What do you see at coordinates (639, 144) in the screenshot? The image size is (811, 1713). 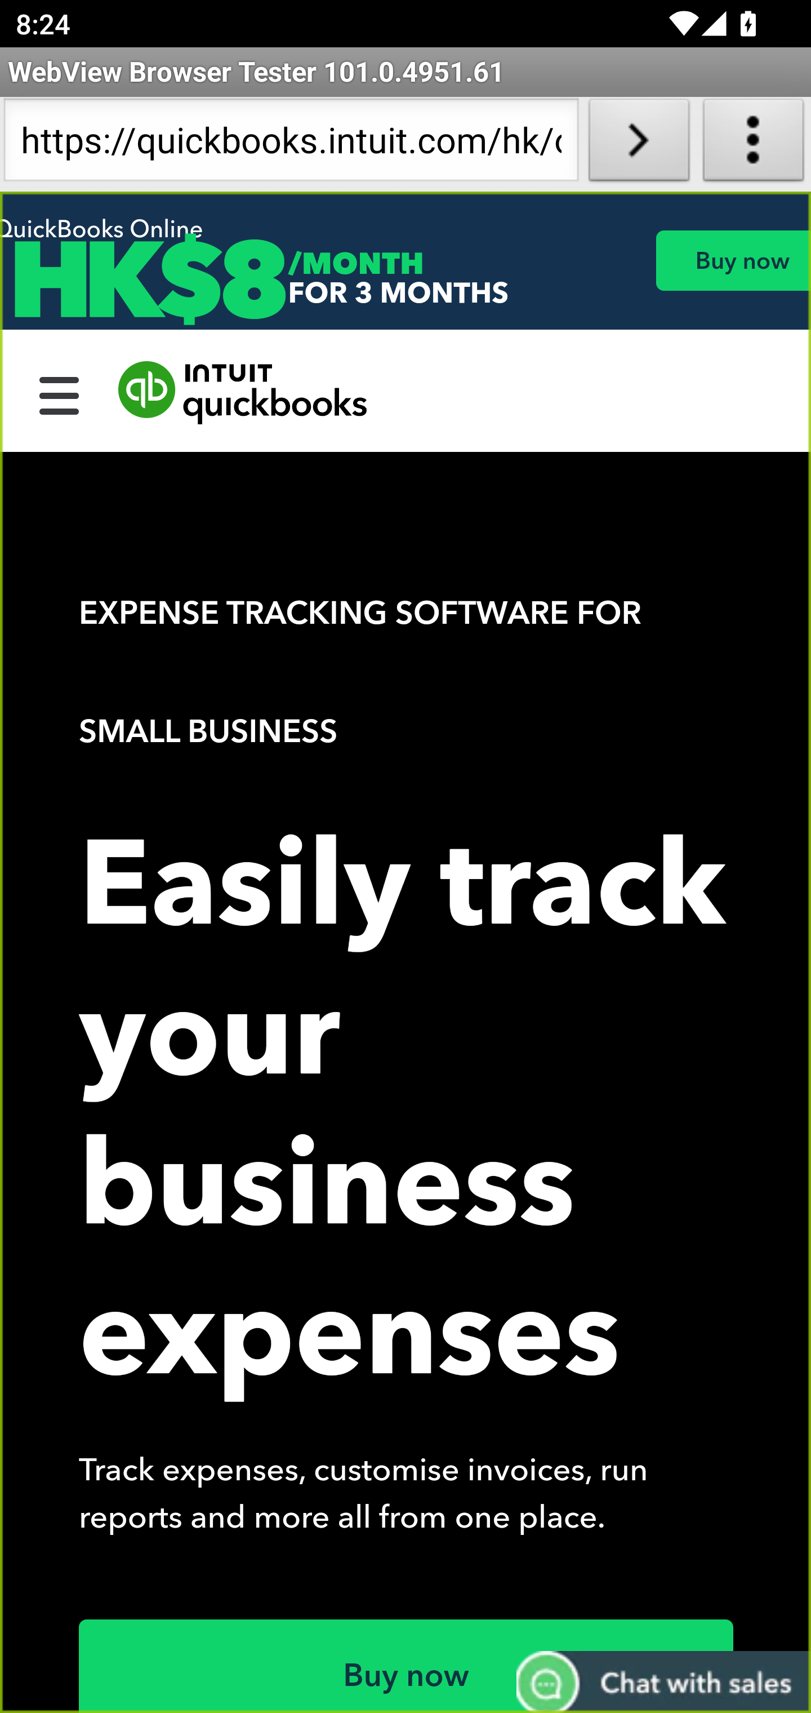 I see `Load URL` at bounding box center [639, 144].